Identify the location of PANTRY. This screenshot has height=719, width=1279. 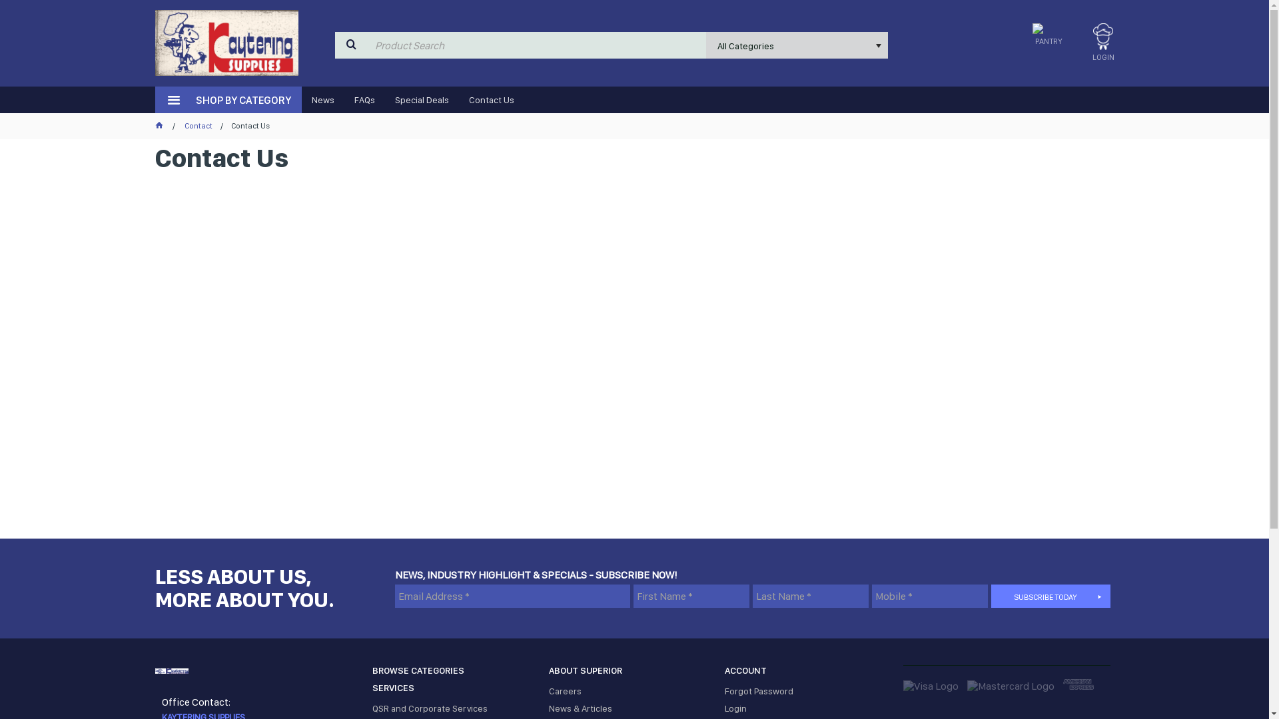
(1049, 37).